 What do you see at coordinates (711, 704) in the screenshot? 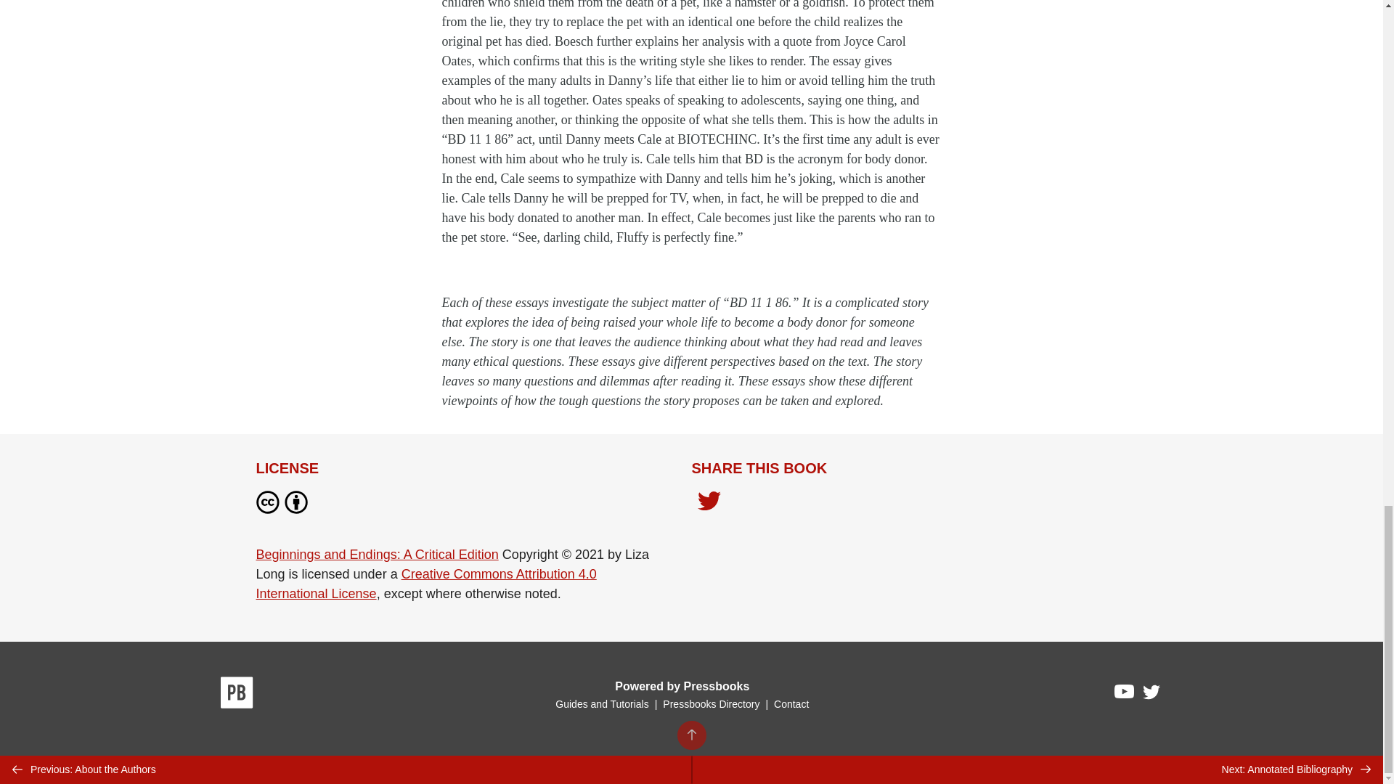
I see `Pressbooks Directory` at bounding box center [711, 704].